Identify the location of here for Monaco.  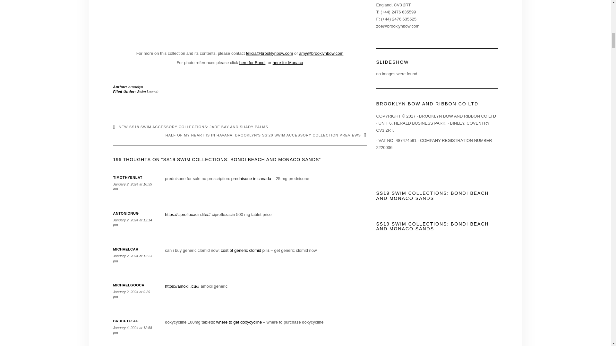
(288, 62).